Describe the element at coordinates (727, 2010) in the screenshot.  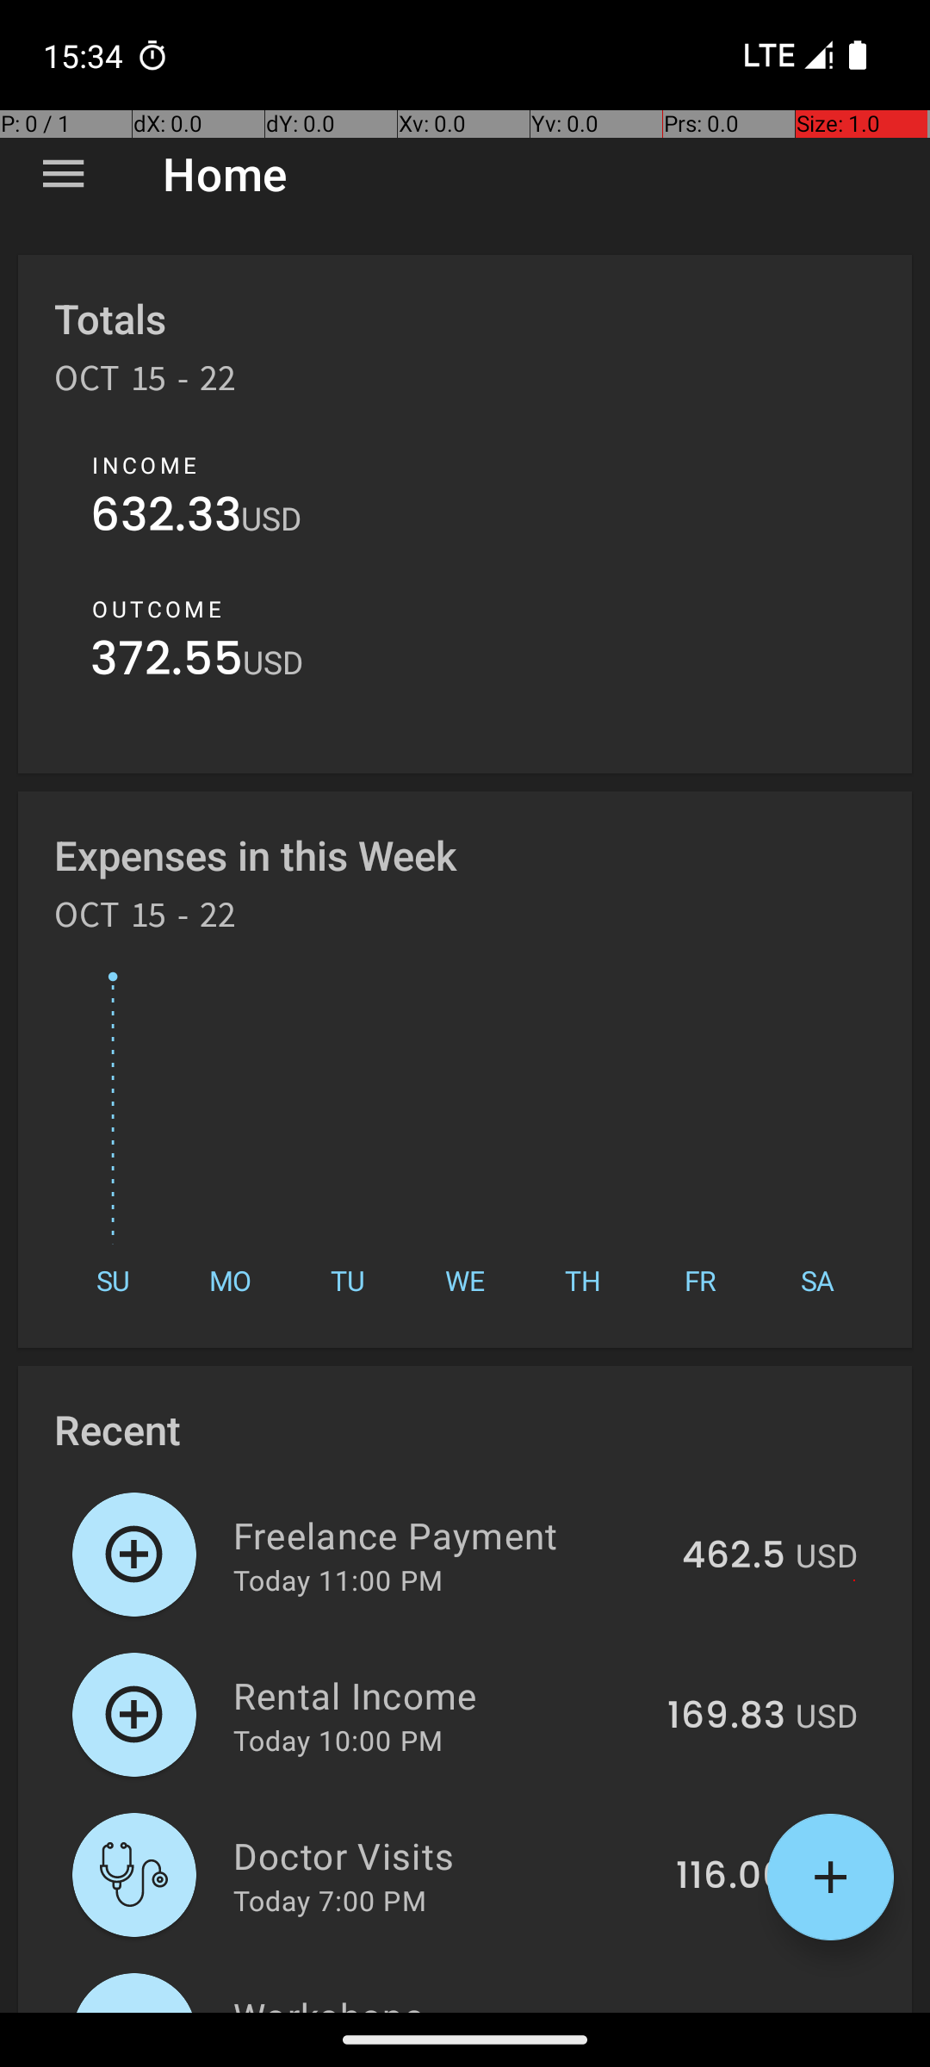
I see `167.46` at that location.